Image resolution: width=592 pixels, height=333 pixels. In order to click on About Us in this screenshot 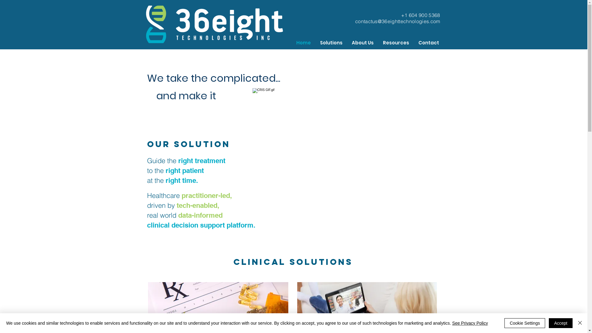, I will do `click(363, 43)`.